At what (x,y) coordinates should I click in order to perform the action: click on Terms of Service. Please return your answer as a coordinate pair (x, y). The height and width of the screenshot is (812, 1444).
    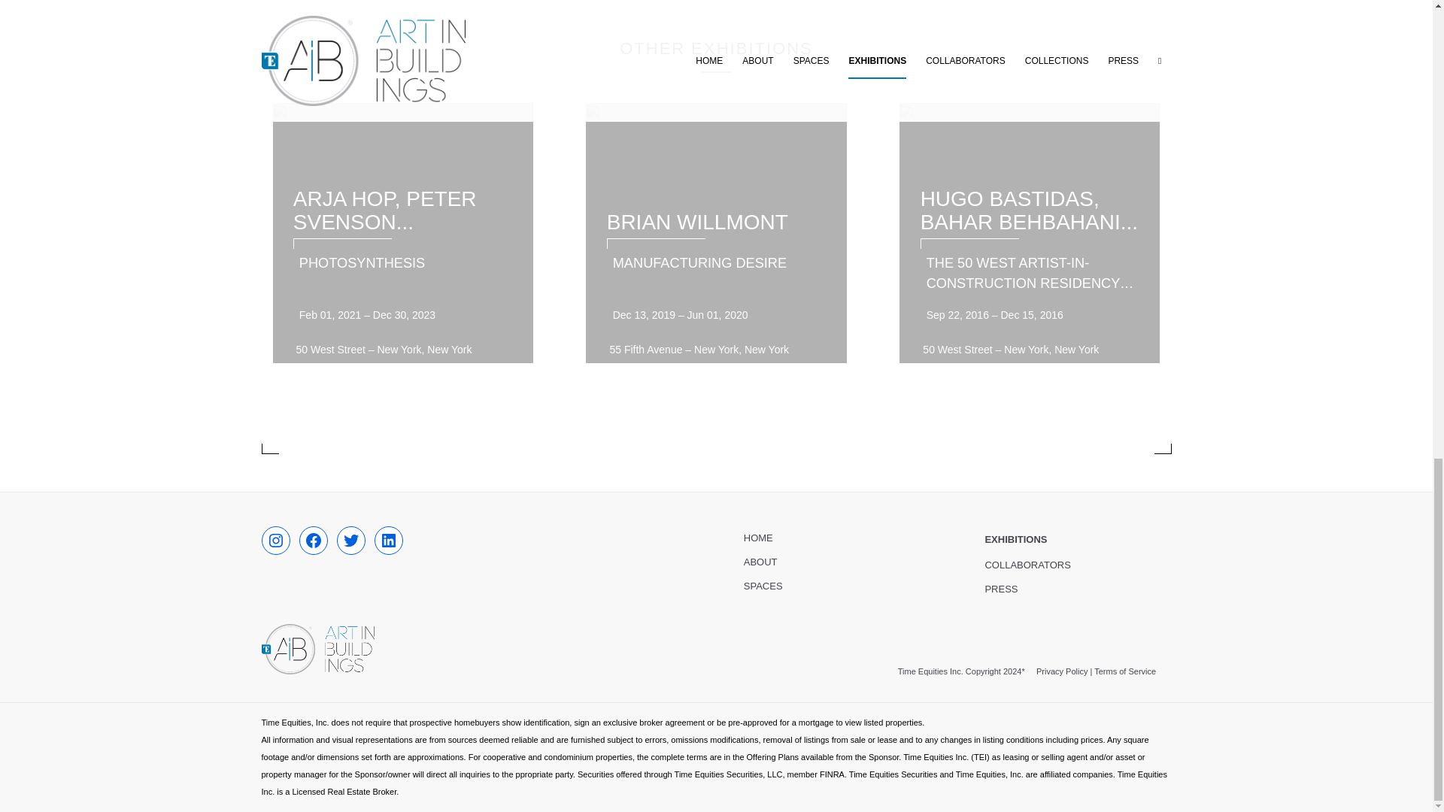
    Looking at the image, I should click on (1125, 671).